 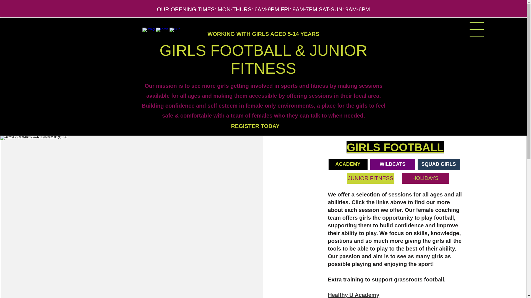 I want to click on REGISTER TODAY, so click(x=255, y=126).